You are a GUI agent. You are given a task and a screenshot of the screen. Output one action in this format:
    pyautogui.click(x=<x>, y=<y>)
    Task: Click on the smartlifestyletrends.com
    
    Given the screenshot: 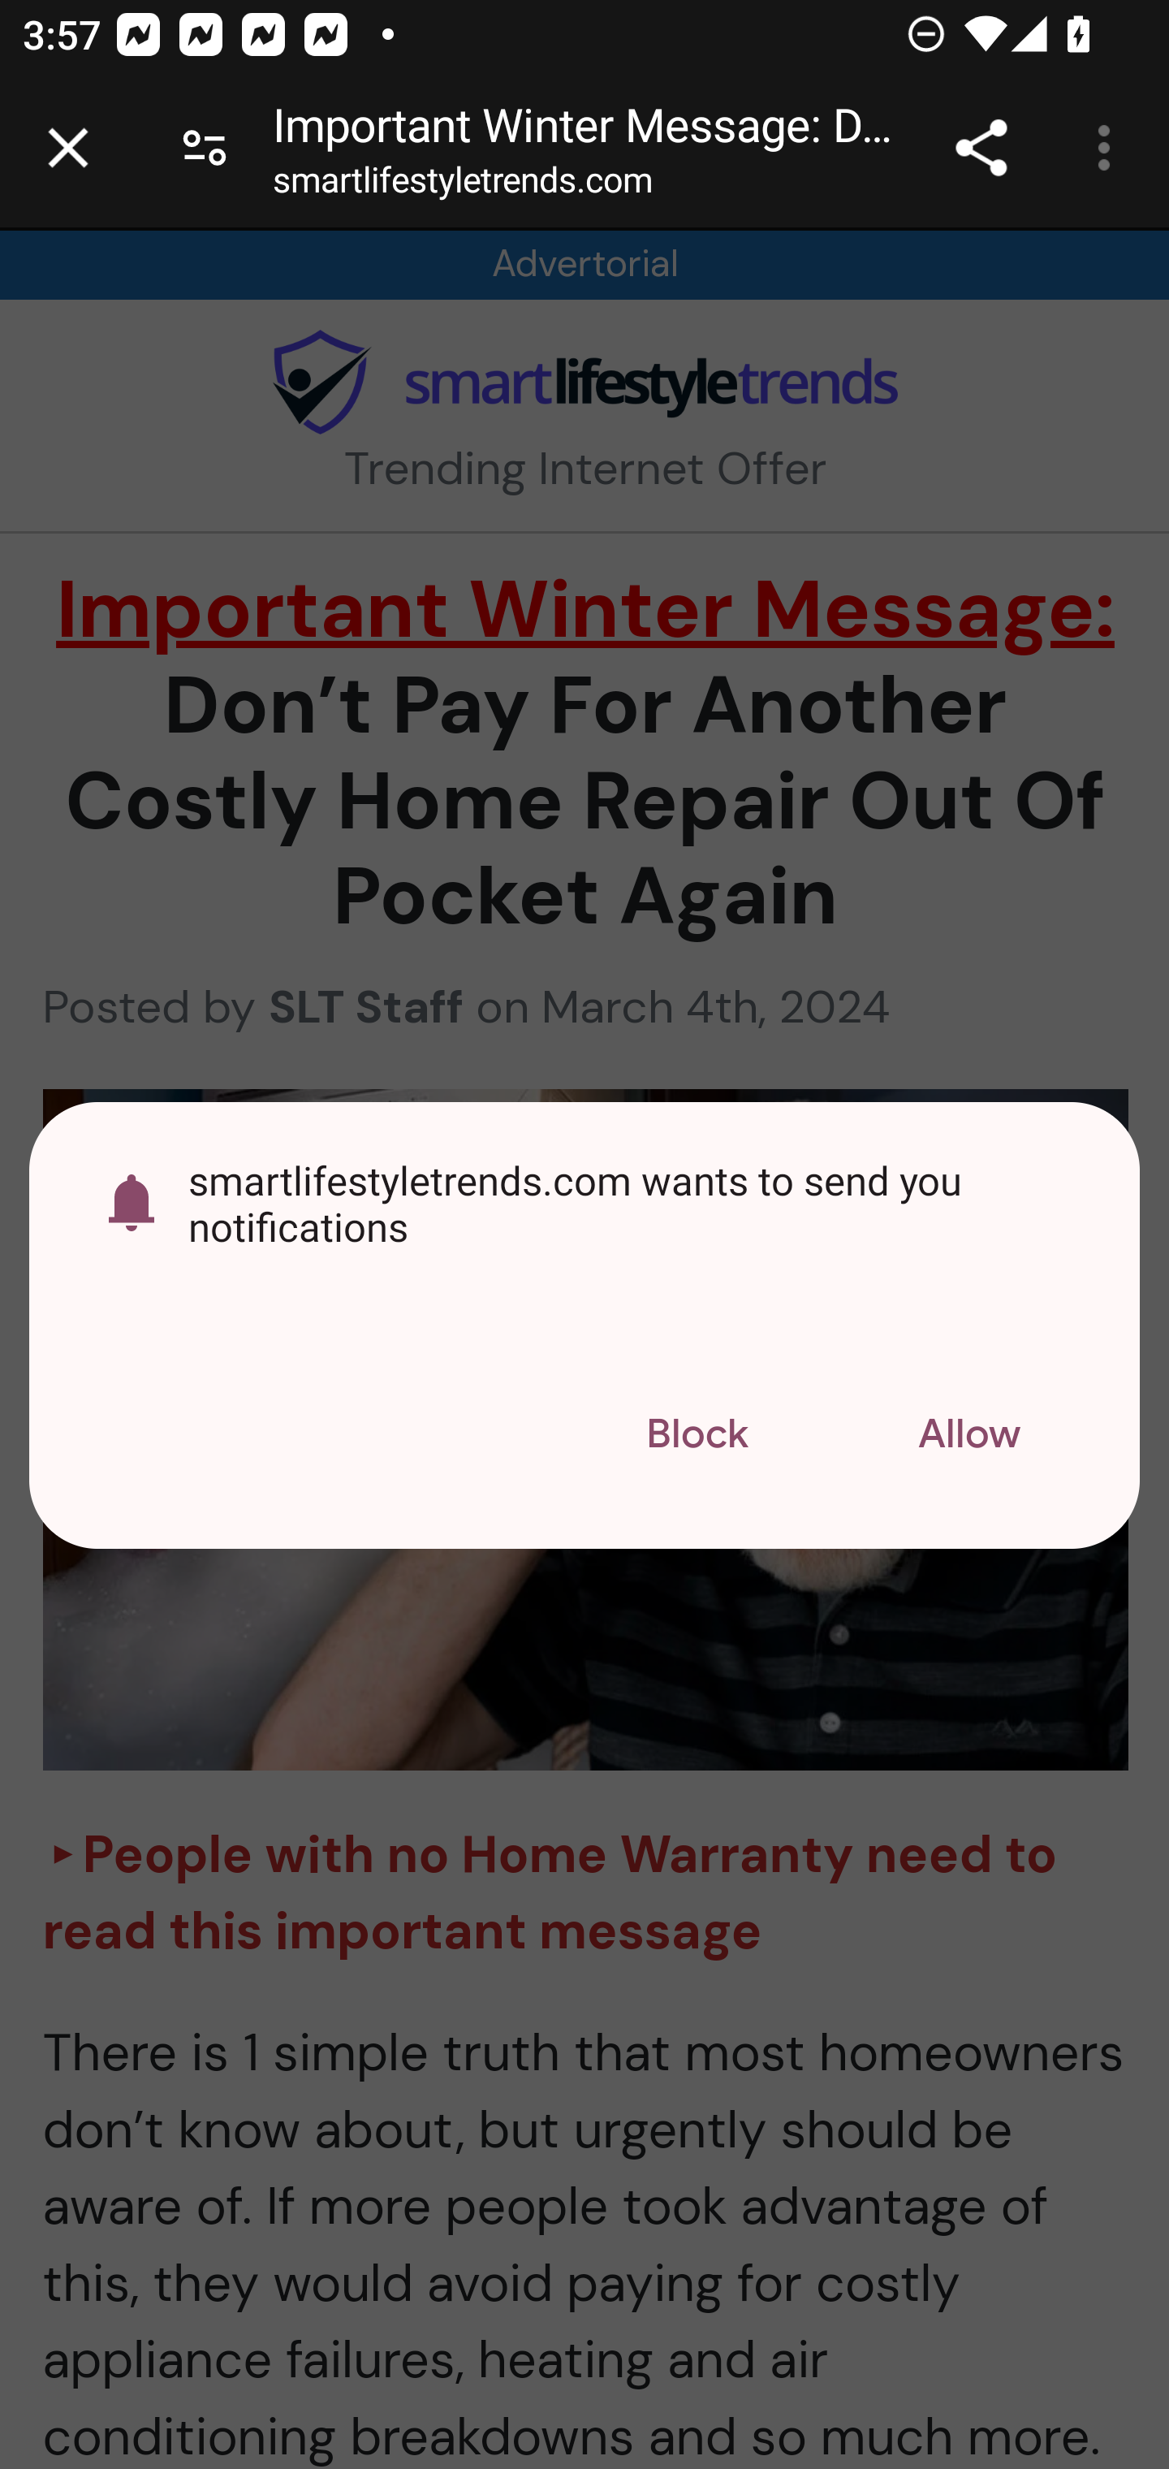 What is the action you would take?
    pyautogui.click(x=463, y=186)
    